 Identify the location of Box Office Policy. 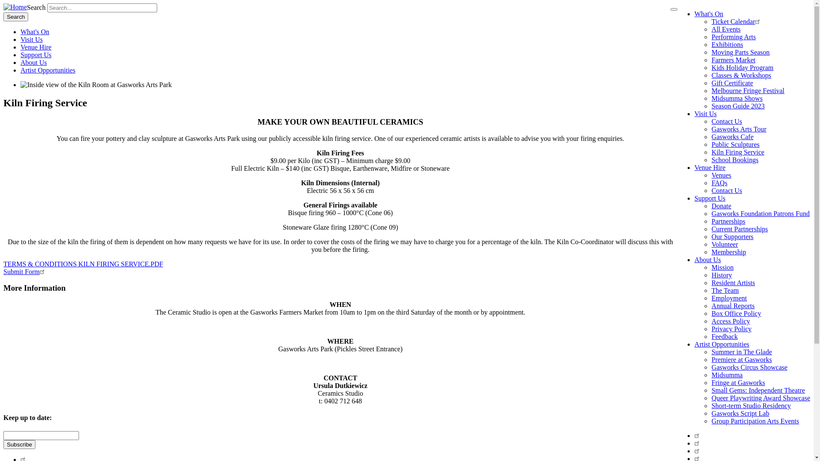
(736, 313).